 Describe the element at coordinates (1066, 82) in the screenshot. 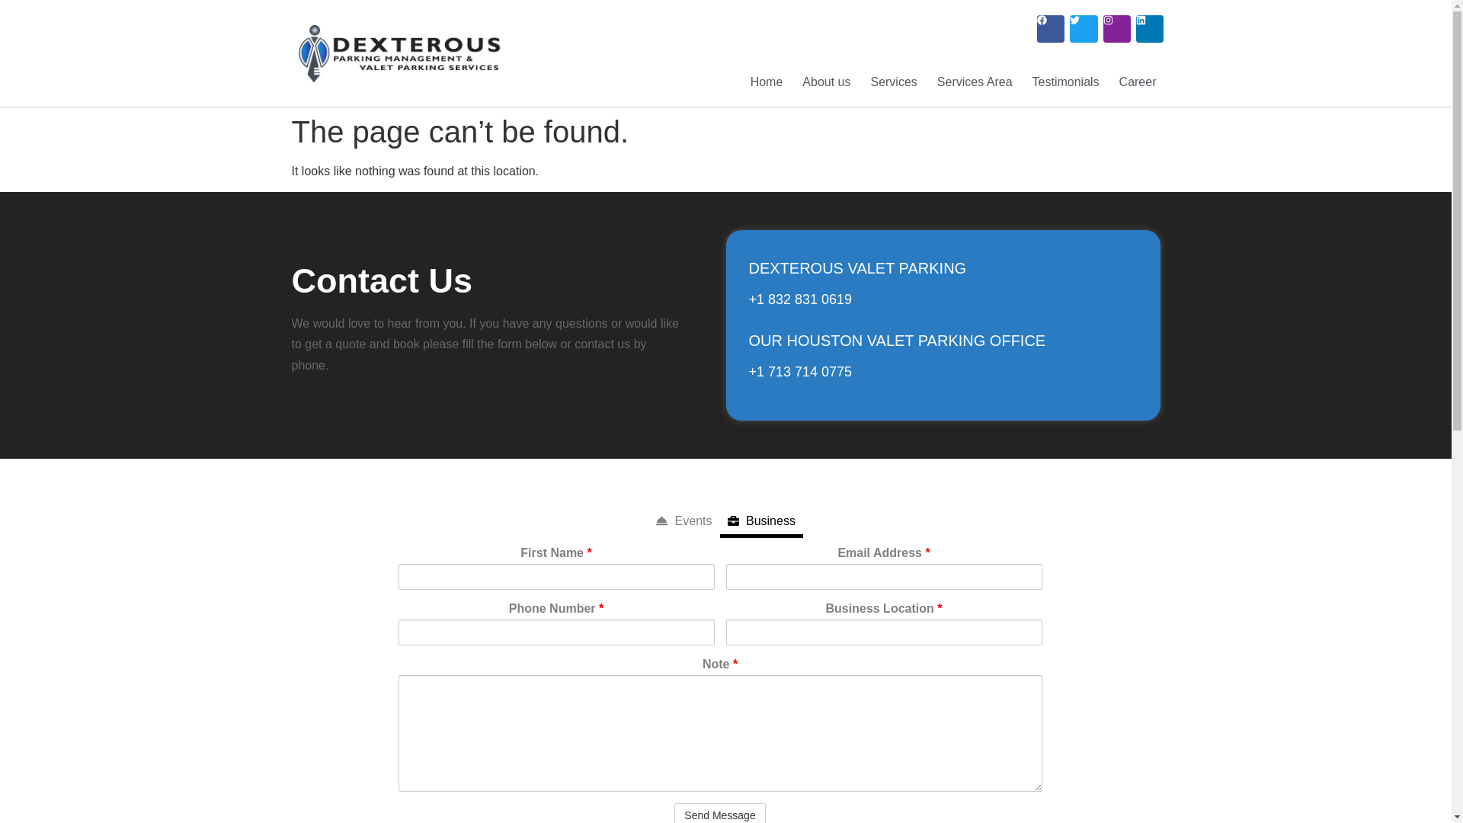

I see `Testimonials` at that location.